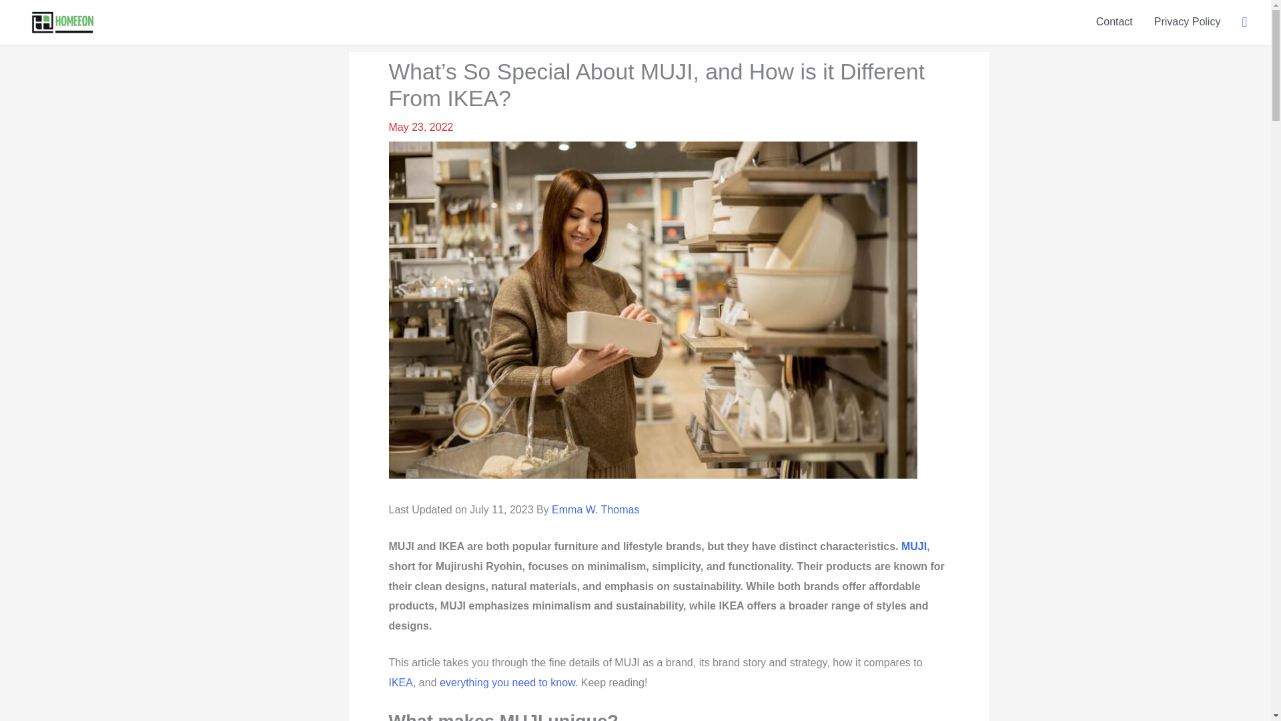 The height and width of the screenshot is (721, 1281). I want to click on Emma W. Thomas, so click(595, 509).